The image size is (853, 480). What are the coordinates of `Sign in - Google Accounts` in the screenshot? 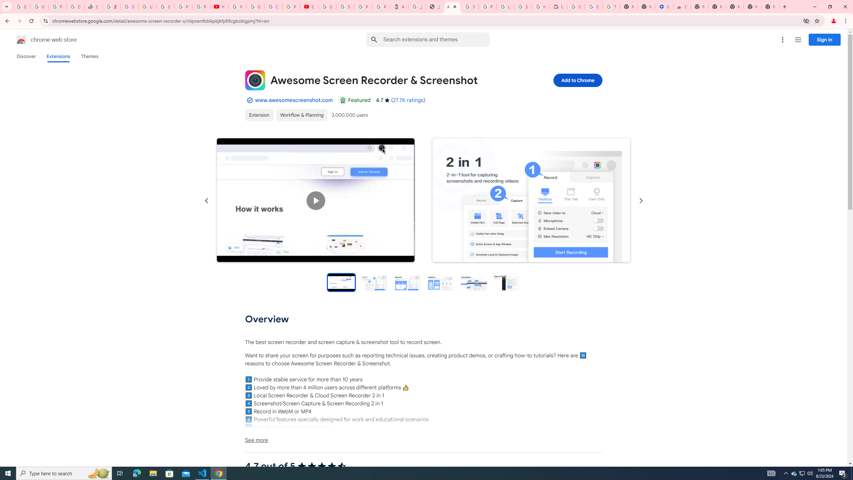 It's located at (470, 7).